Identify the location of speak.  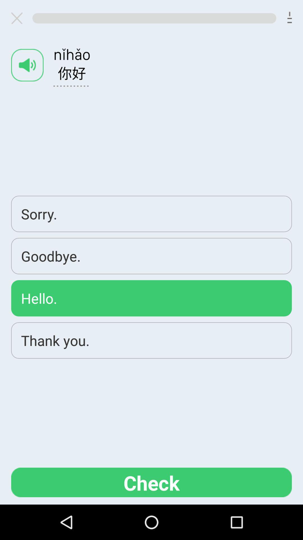
(27, 65).